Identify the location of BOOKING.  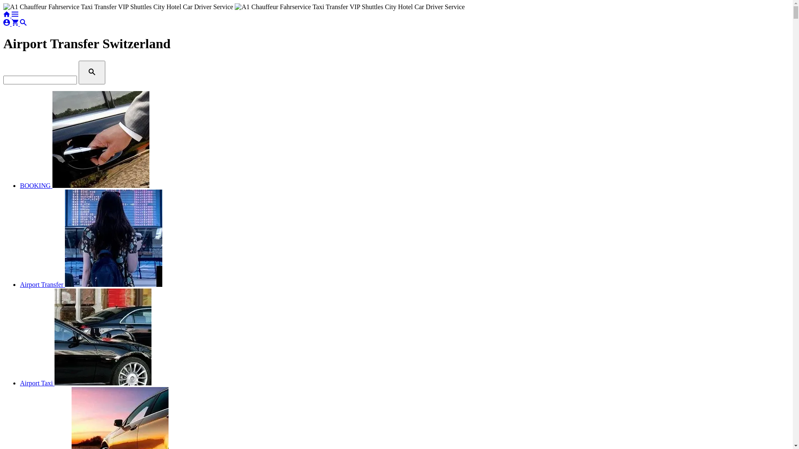
(85, 185).